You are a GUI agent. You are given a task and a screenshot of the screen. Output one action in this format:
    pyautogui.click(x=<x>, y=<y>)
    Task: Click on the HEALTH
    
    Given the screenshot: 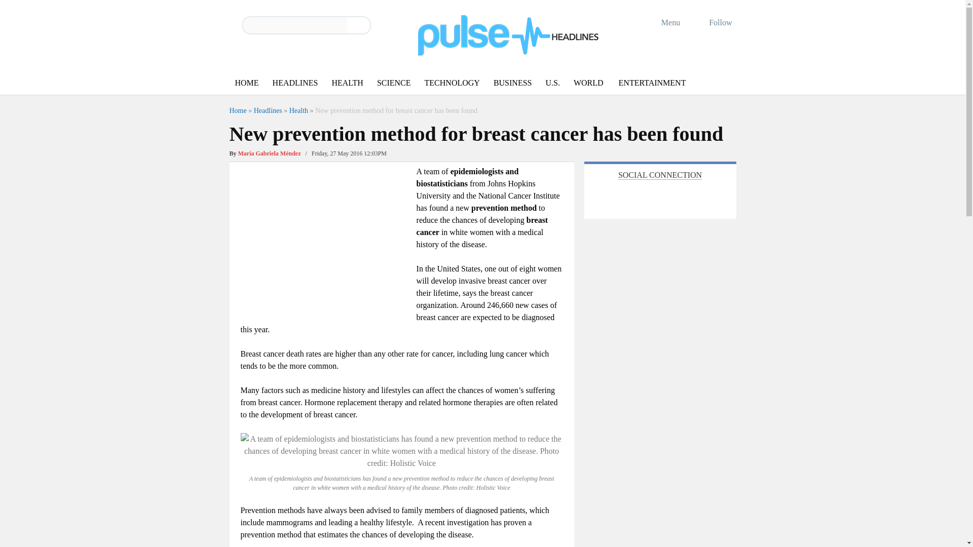 What is the action you would take?
    pyautogui.click(x=347, y=83)
    